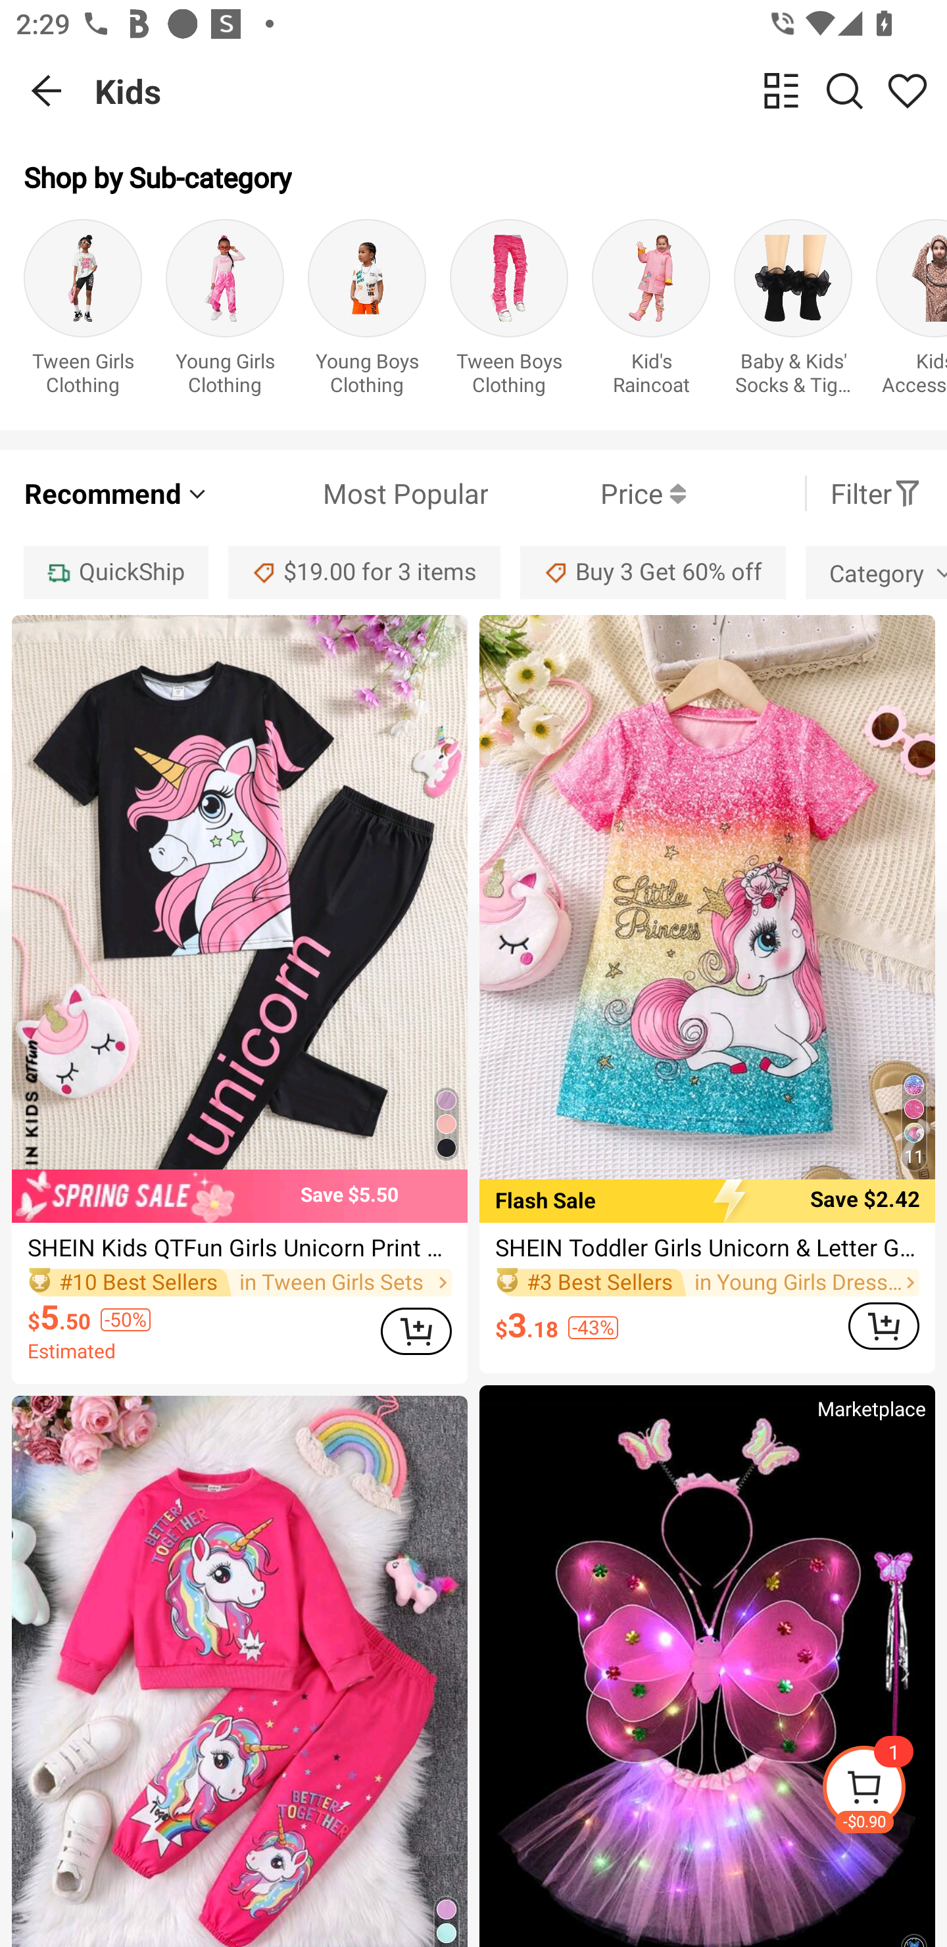 The height and width of the screenshot is (1947, 947). Describe the element at coordinates (884, 1326) in the screenshot. I see `ADD TO CART` at that location.